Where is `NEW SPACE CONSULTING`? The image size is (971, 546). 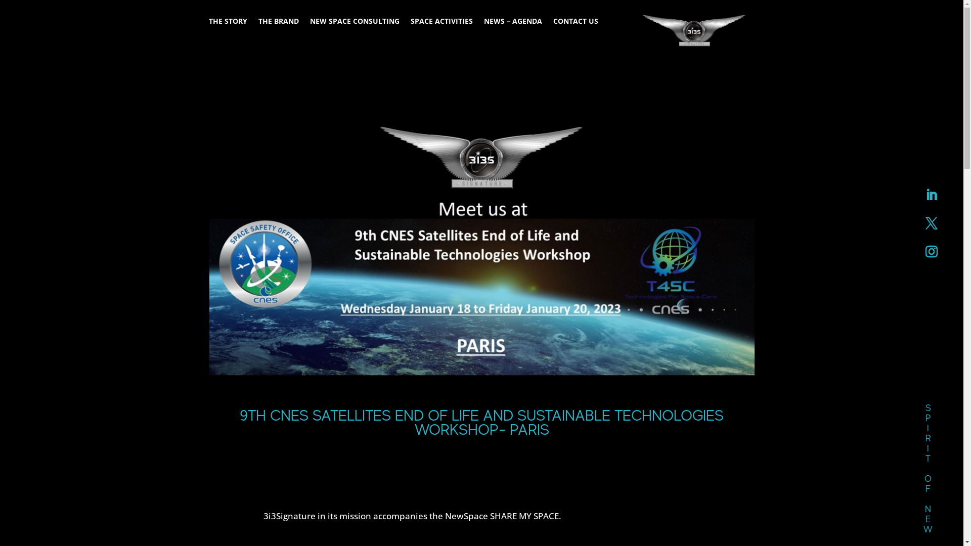
NEW SPACE CONSULTING is located at coordinates (354, 23).